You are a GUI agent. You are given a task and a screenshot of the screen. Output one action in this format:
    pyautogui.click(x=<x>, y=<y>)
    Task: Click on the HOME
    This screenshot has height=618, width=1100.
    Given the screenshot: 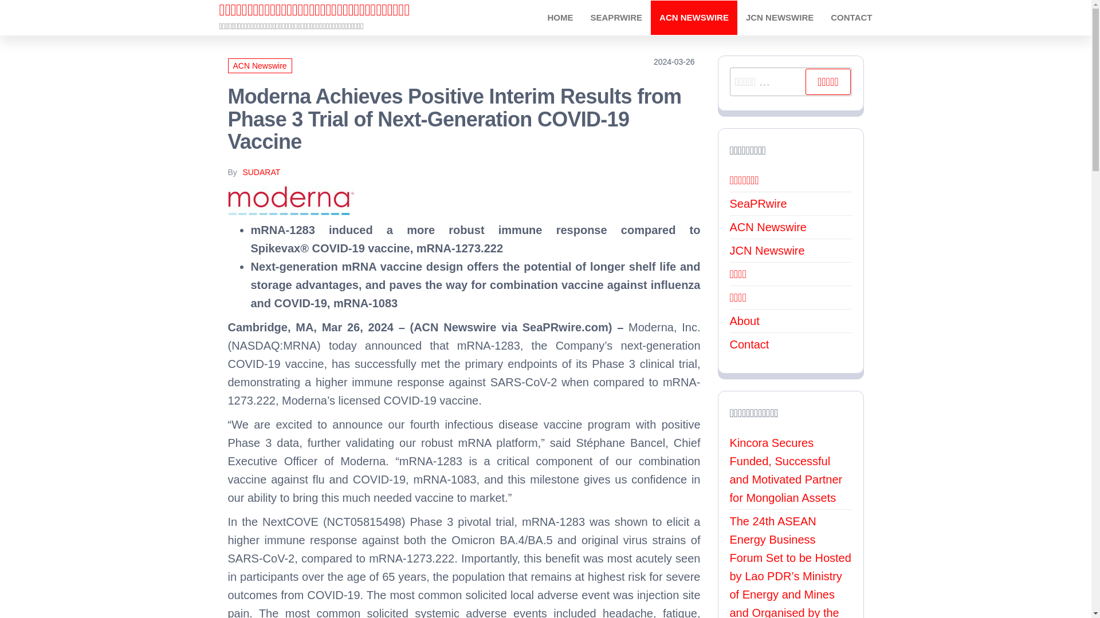 What is the action you would take?
    pyautogui.click(x=560, y=17)
    